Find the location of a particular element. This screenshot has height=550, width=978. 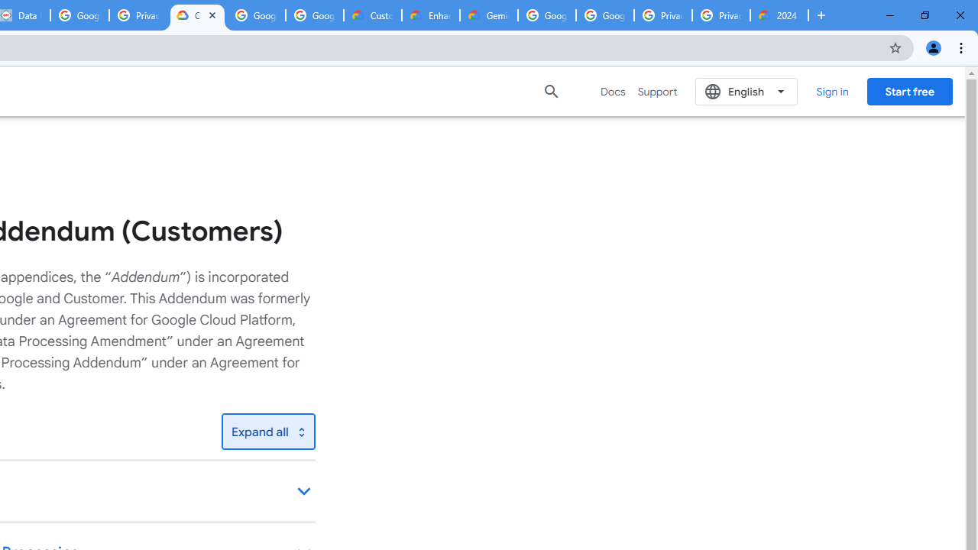

Gemini for Business and Developers | Google Cloud is located at coordinates (489, 15).